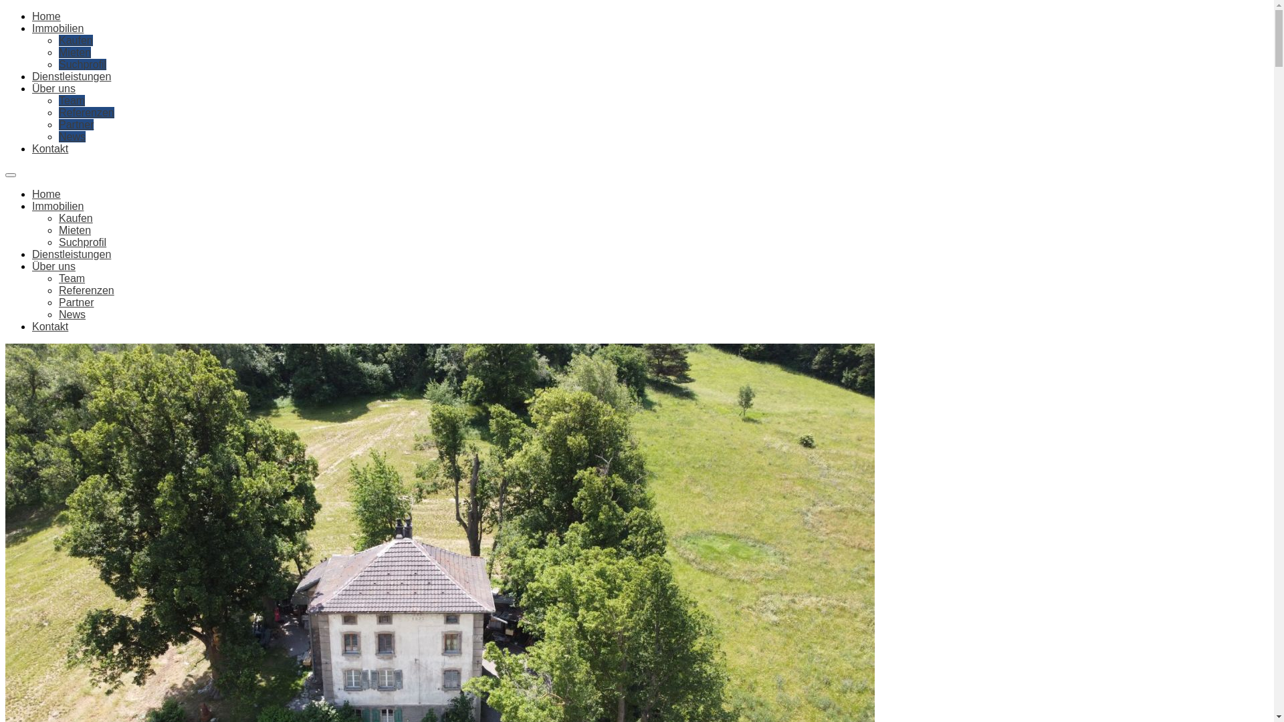 The width and height of the screenshot is (1284, 722). I want to click on Referenzen, so click(87, 290).